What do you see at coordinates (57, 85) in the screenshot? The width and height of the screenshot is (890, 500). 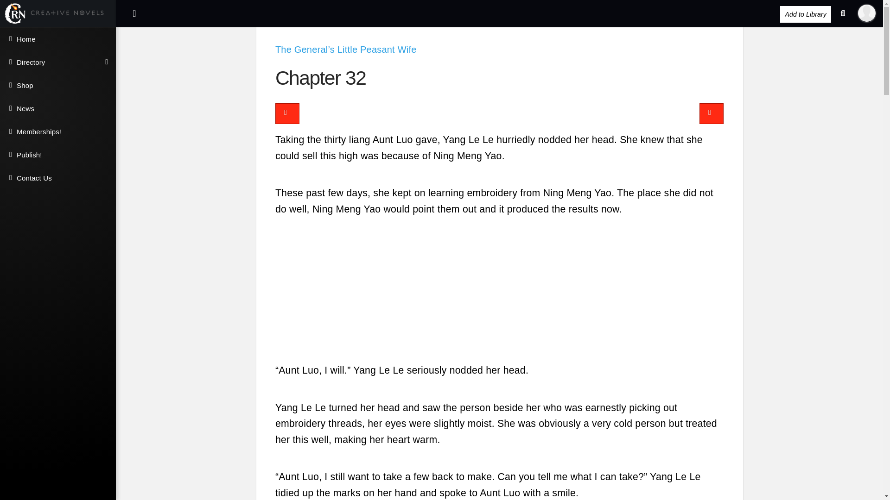 I see `Shop` at bounding box center [57, 85].